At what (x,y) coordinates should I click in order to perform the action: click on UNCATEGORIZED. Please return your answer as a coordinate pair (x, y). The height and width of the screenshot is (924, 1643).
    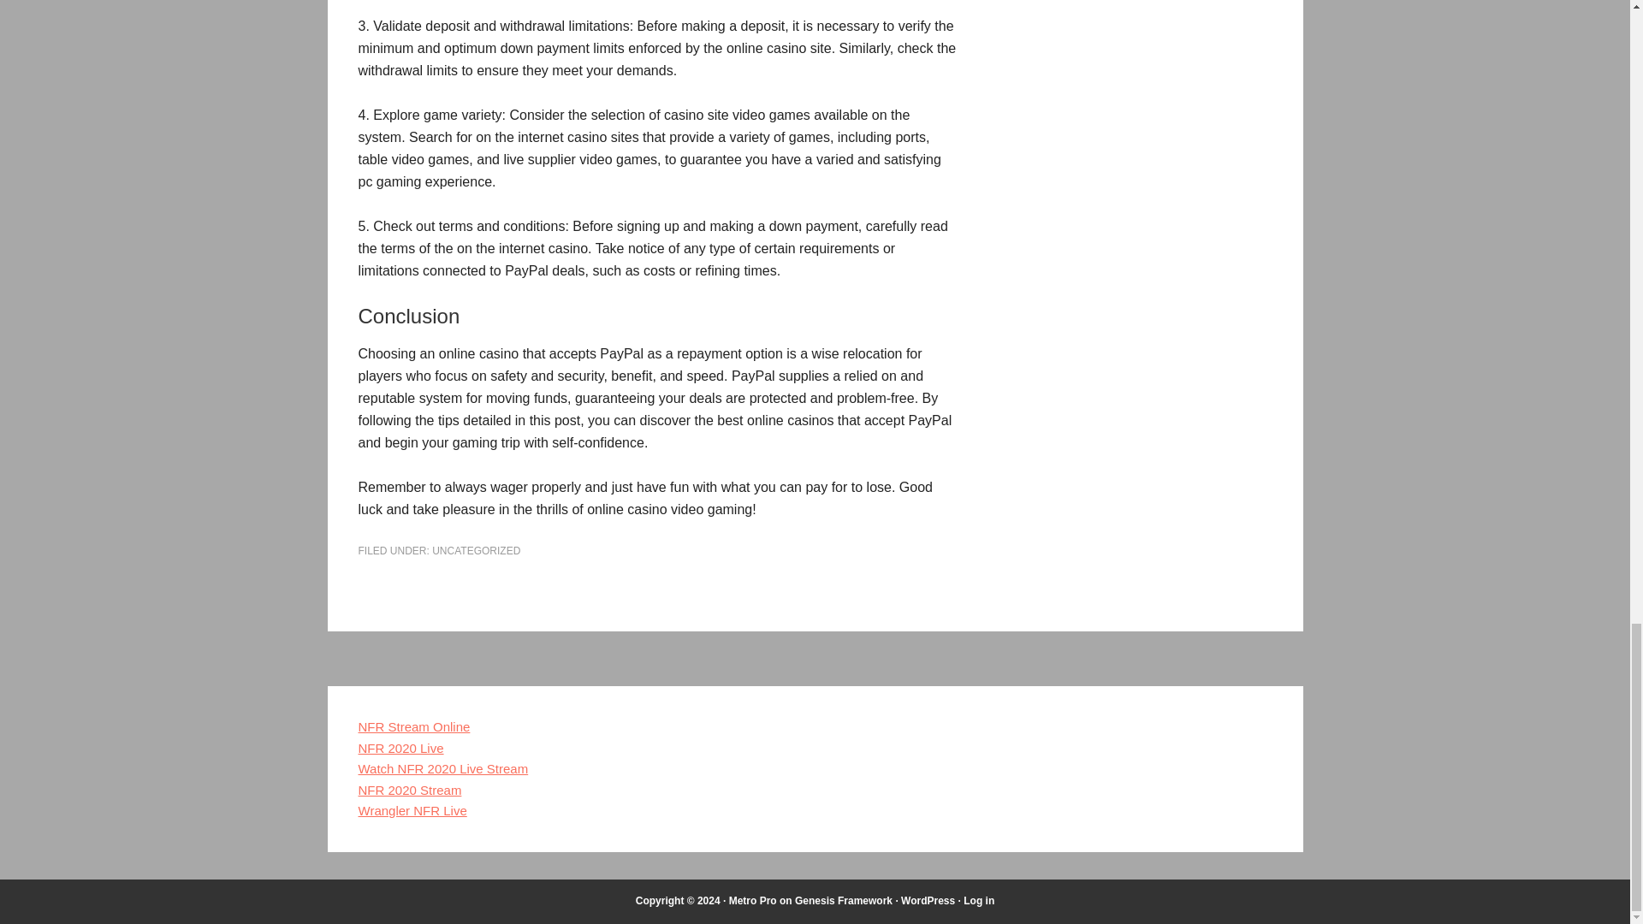
    Looking at the image, I should click on (476, 551).